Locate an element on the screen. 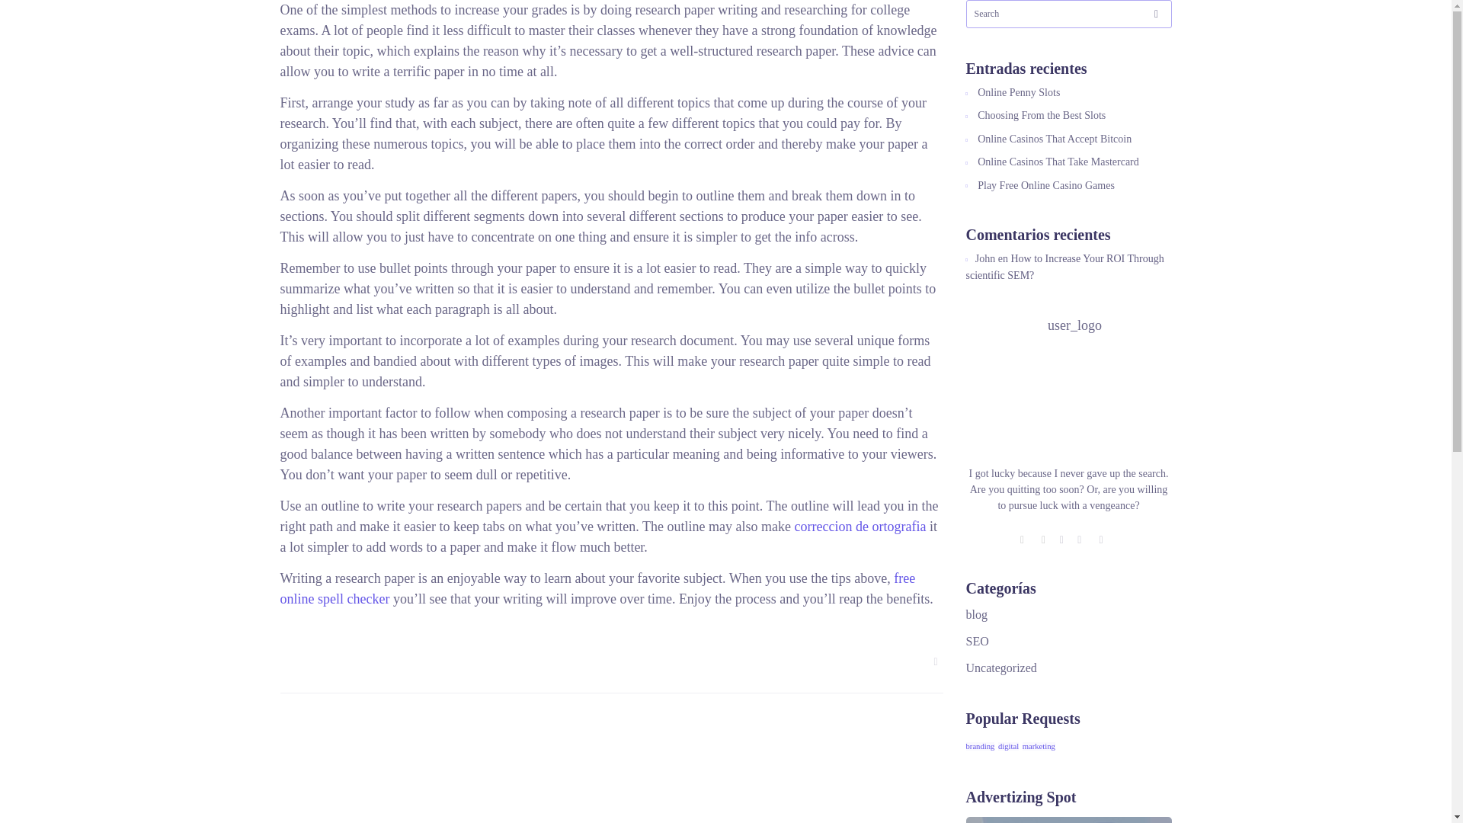 This screenshot has height=823, width=1463. digital is located at coordinates (1007, 746).